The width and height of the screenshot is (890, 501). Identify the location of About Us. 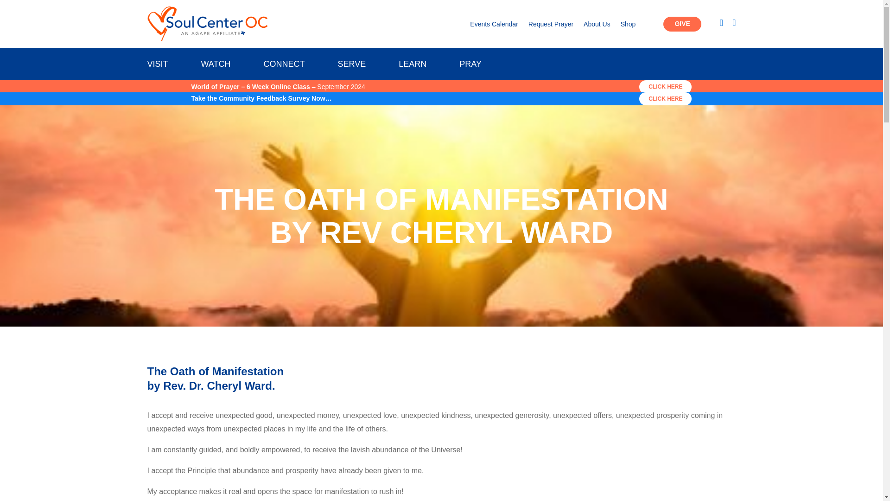
(597, 26).